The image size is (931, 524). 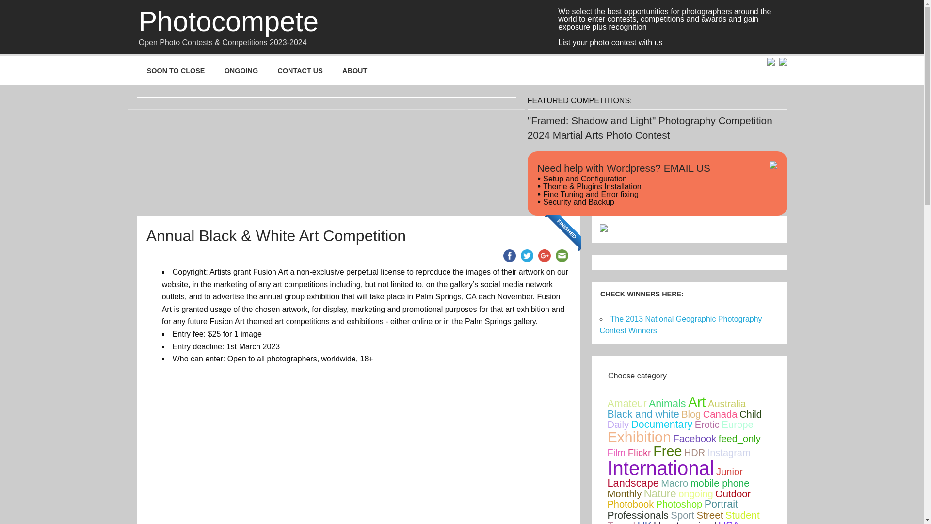 I want to click on 310 topics, so click(x=626, y=403).